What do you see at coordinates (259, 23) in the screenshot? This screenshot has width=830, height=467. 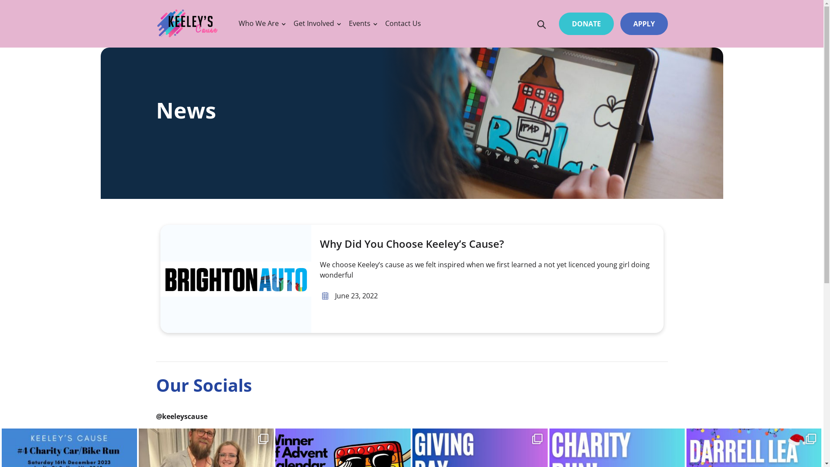 I see `Who We Are` at bounding box center [259, 23].